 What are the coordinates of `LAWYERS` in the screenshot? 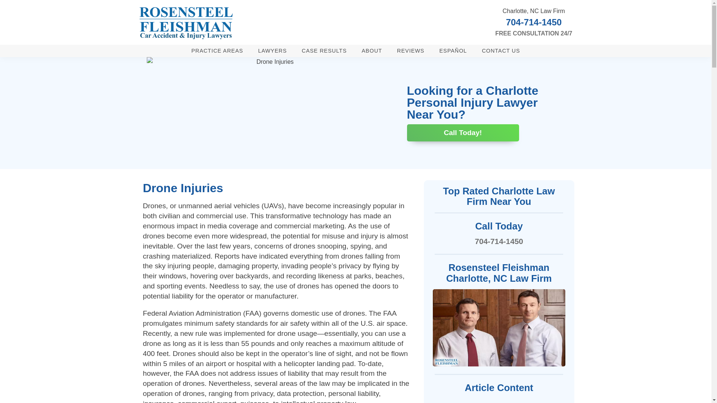 It's located at (272, 51).